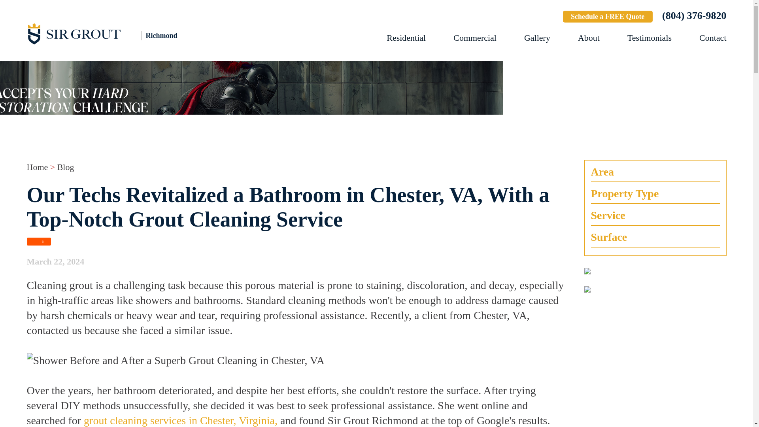 Image resolution: width=759 pixels, height=427 pixels. I want to click on Residential Services, so click(406, 38).